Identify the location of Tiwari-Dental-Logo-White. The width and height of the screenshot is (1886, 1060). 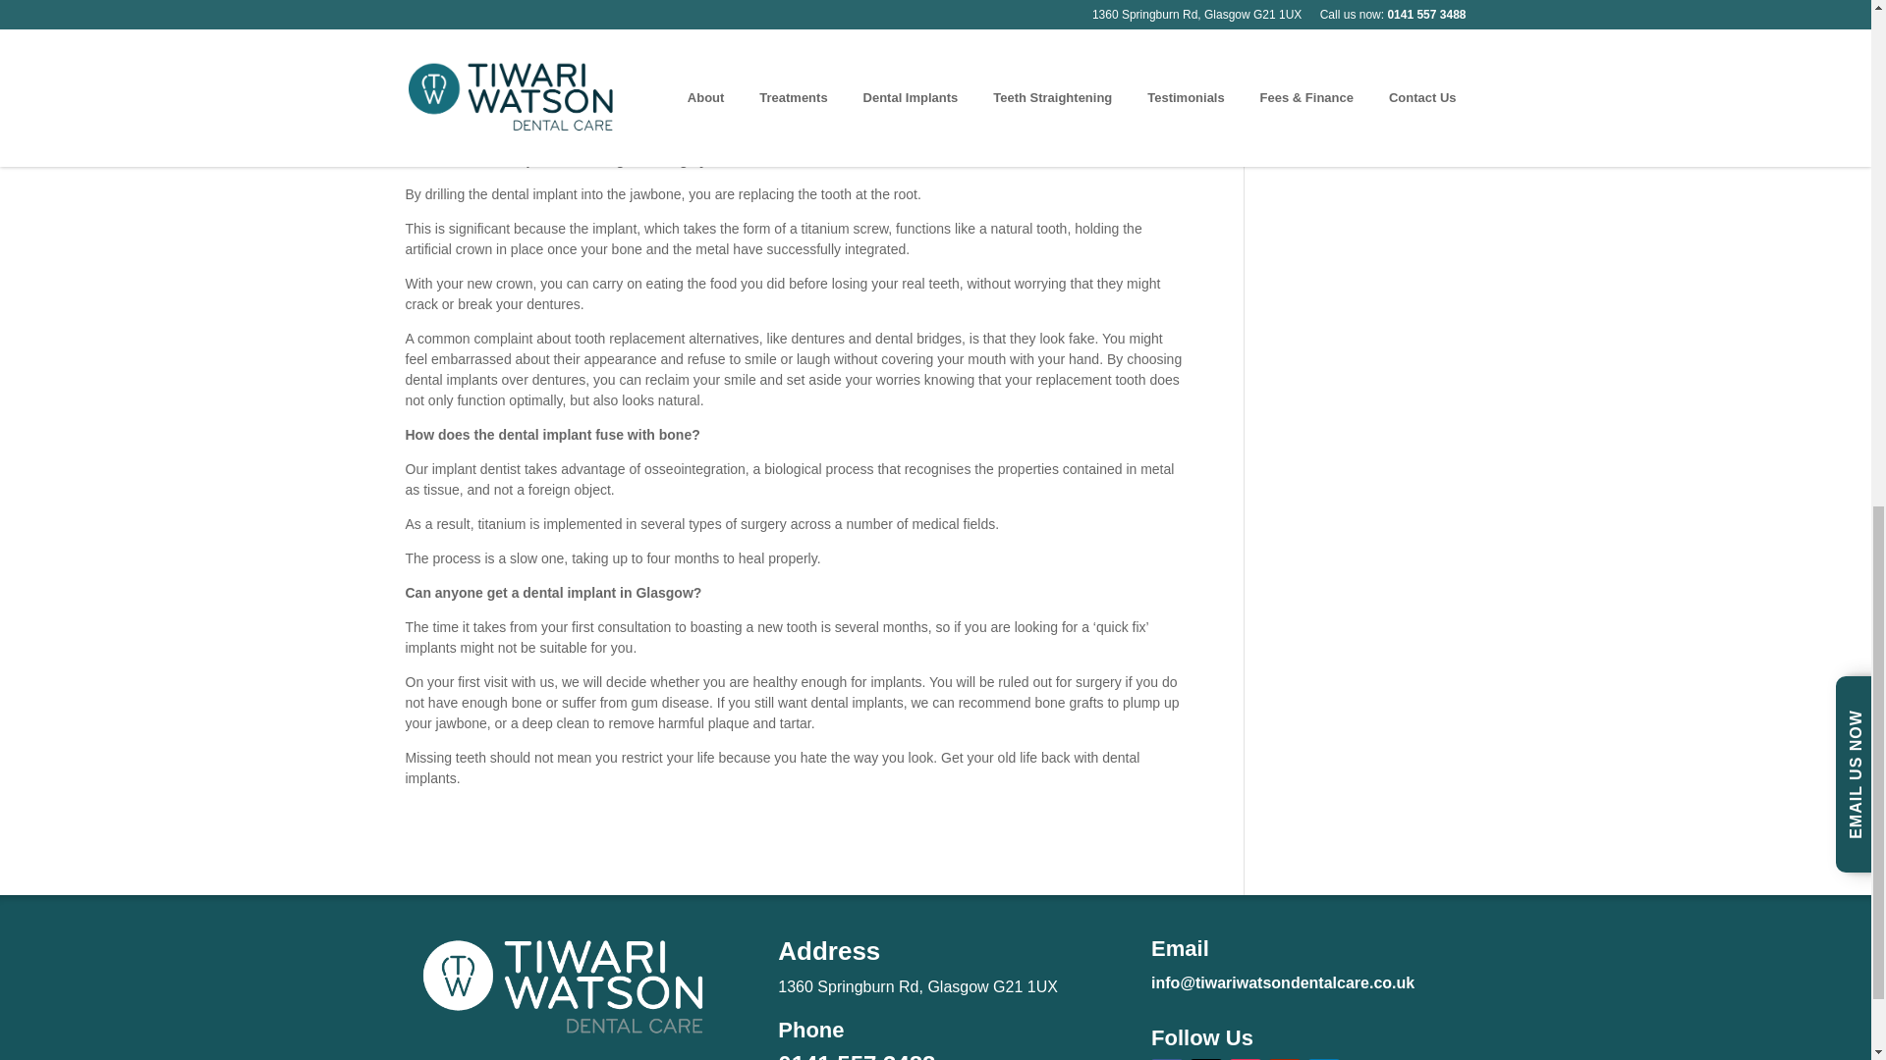
(562, 988).